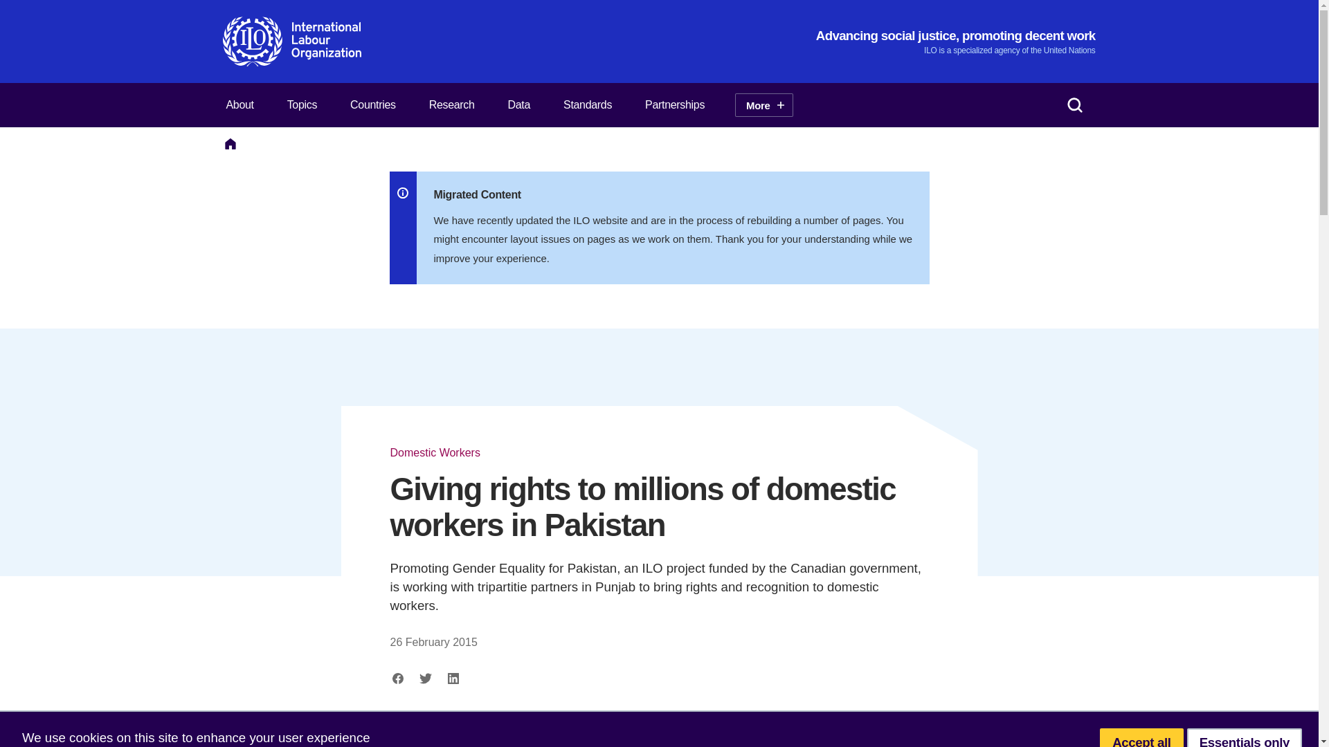 This screenshot has width=1329, height=747. What do you see at coordinates (239, 104) in the screenshot?
I see `About` at bounding box center [239, 104].